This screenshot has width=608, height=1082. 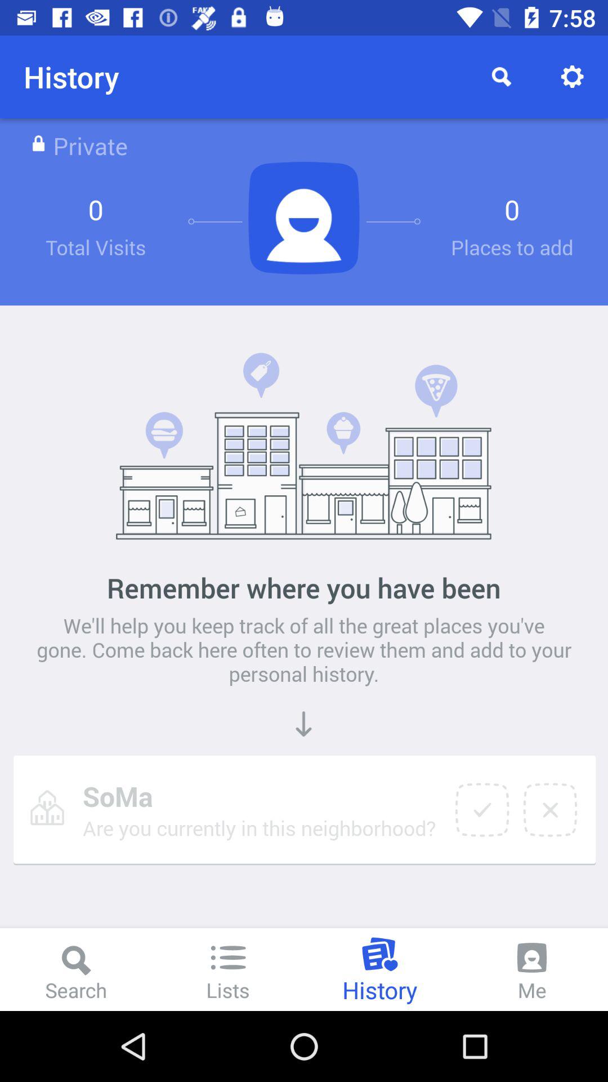 What do you see at coordinates (482, 810) in the screenshot?
I see `click icon below the we ll help item` at bounding box center [482, 810].